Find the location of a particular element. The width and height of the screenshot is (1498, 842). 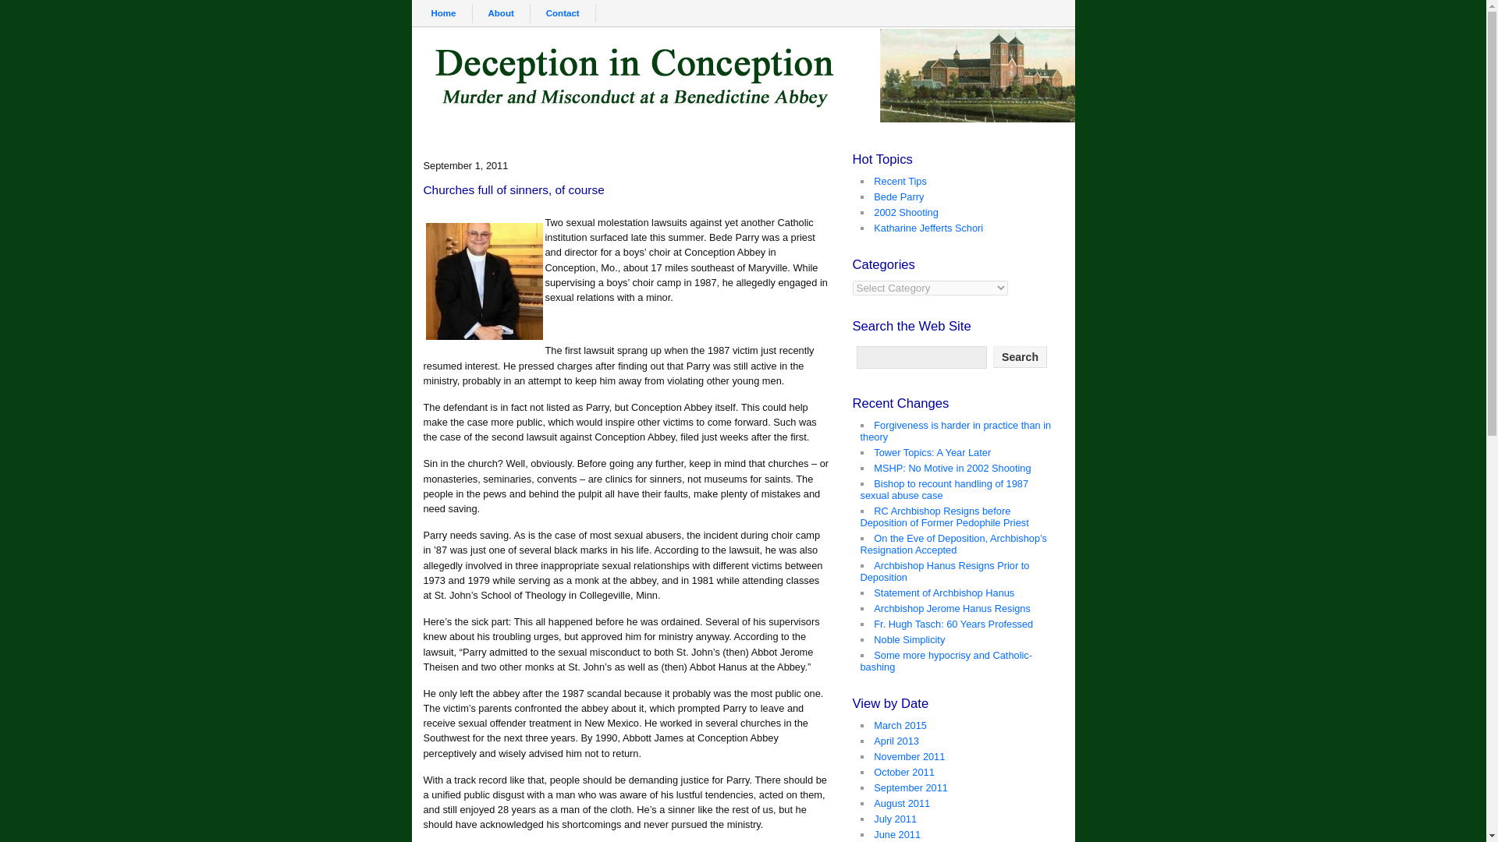

July 2011 is located at coordinates (895, 819).